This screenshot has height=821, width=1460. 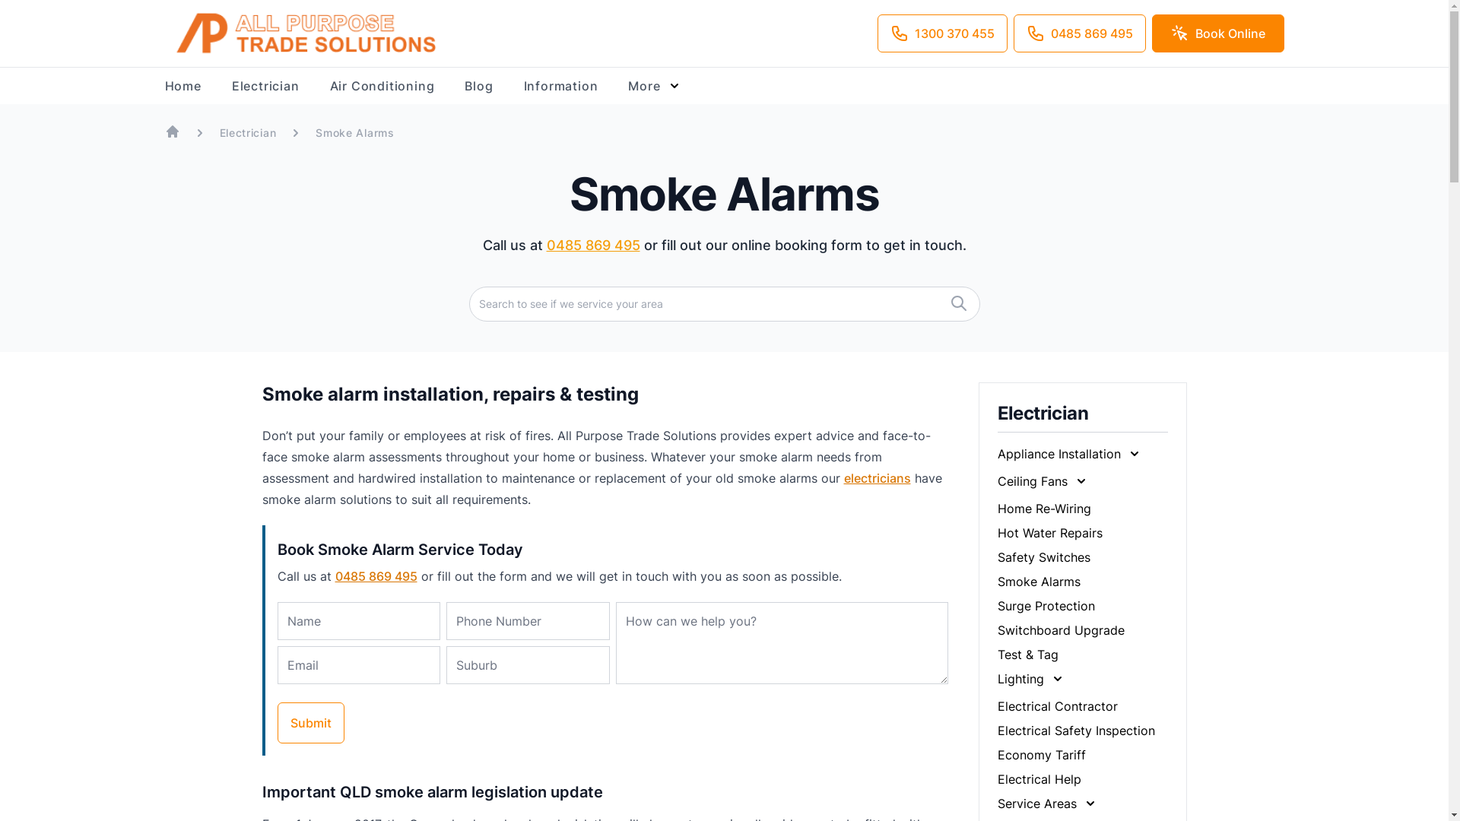 What do you see at coordinates (958, 303) in the screenshot?
I see `Search Services near you` at bounding box center [958, 303].